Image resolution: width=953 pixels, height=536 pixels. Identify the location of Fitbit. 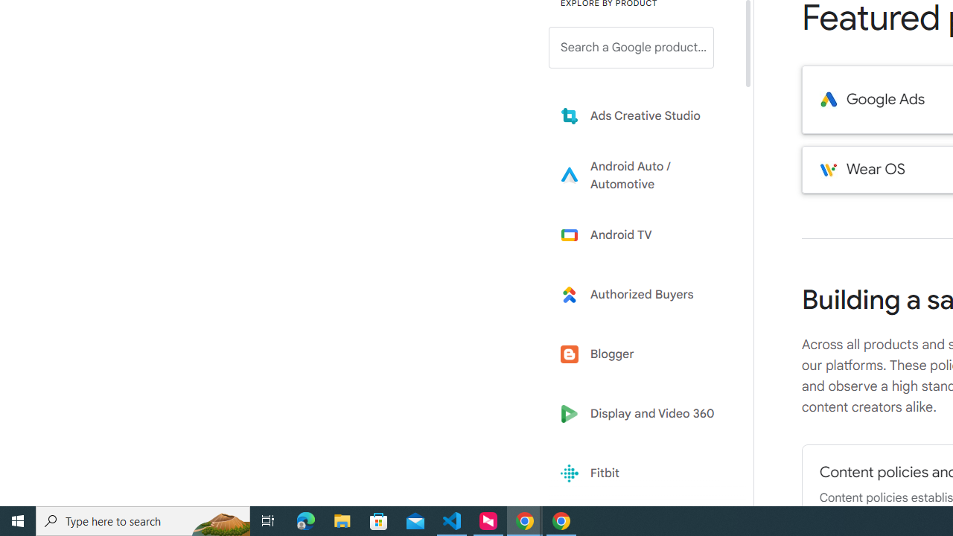
(642, 473).